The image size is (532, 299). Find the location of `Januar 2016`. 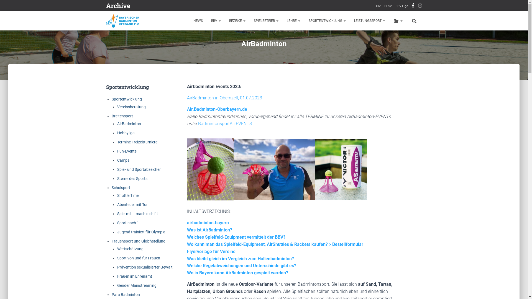

Januar 2016 is located at coordinates (202, 184).